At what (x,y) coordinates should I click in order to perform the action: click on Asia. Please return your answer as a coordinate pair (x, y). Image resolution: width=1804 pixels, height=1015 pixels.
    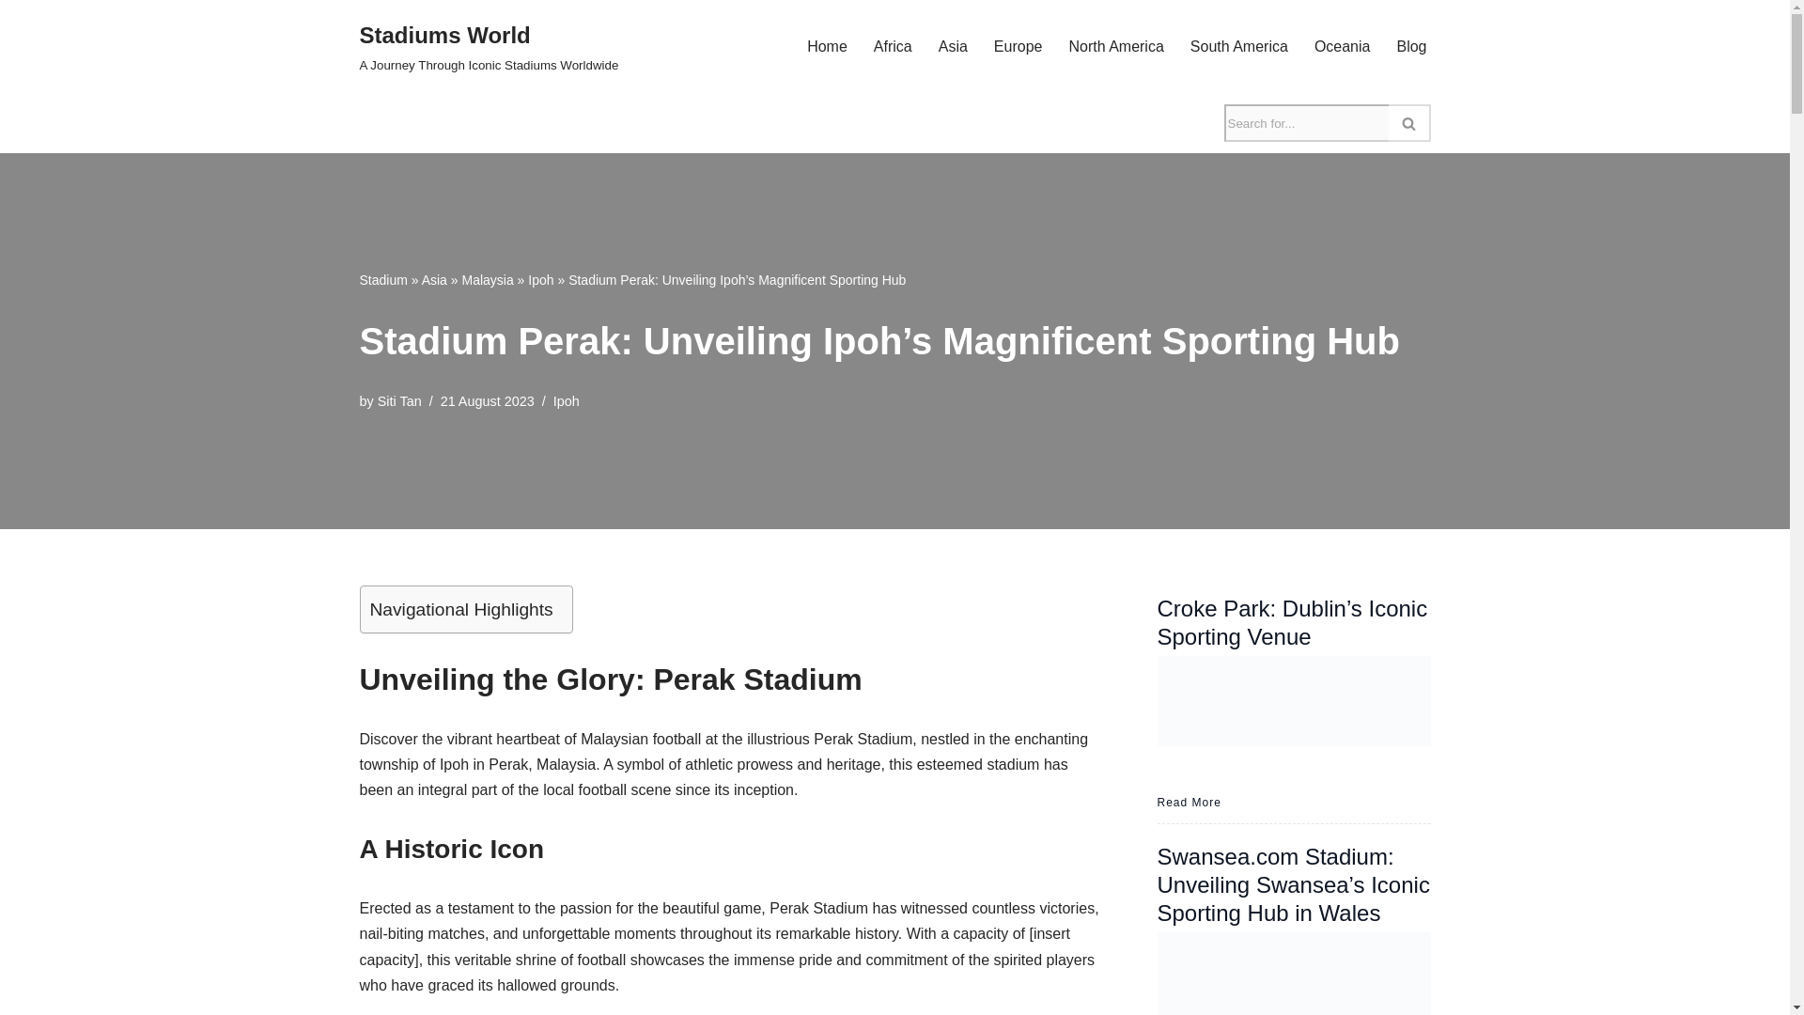
    Looking at the image, I should click on (953, 45).